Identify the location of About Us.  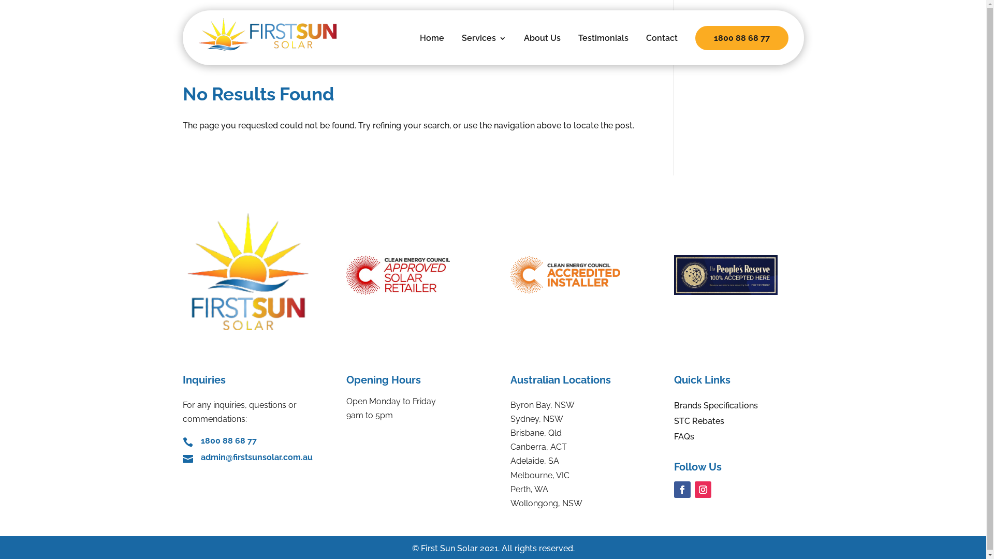
(543, 46).